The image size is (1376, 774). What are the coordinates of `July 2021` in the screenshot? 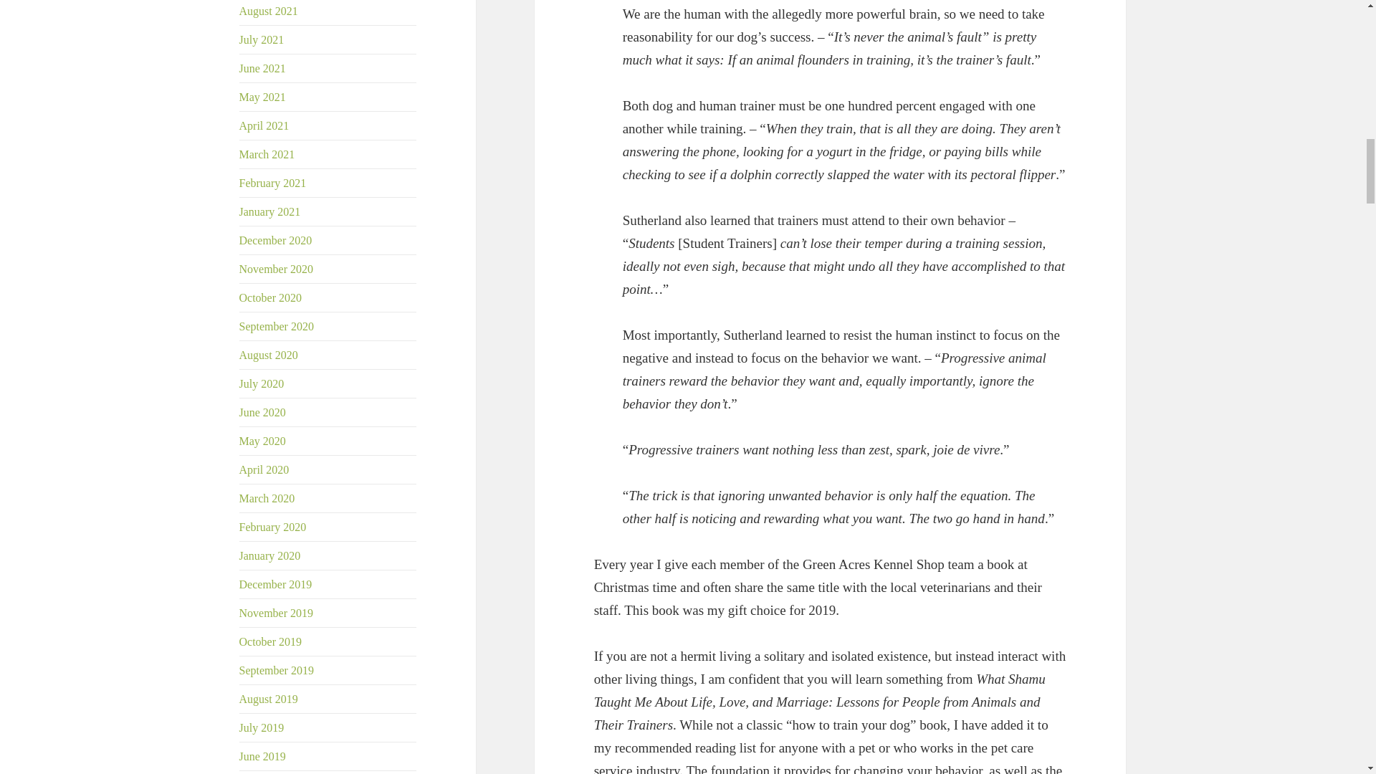 It's located at (262, 39).